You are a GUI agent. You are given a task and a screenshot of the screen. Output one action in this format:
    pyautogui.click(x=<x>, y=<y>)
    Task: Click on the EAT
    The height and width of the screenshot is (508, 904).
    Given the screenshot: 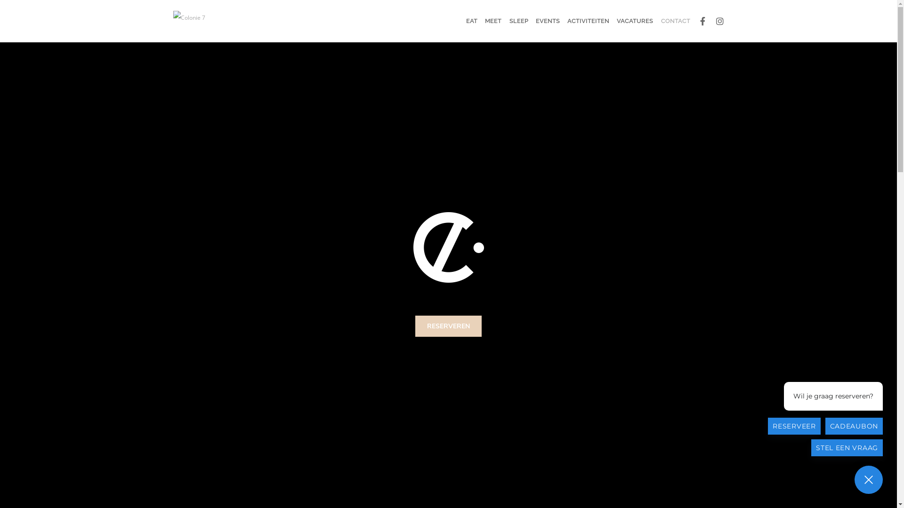 What is the action you would take?
    pyautogui.click(x=472, y=21)
    